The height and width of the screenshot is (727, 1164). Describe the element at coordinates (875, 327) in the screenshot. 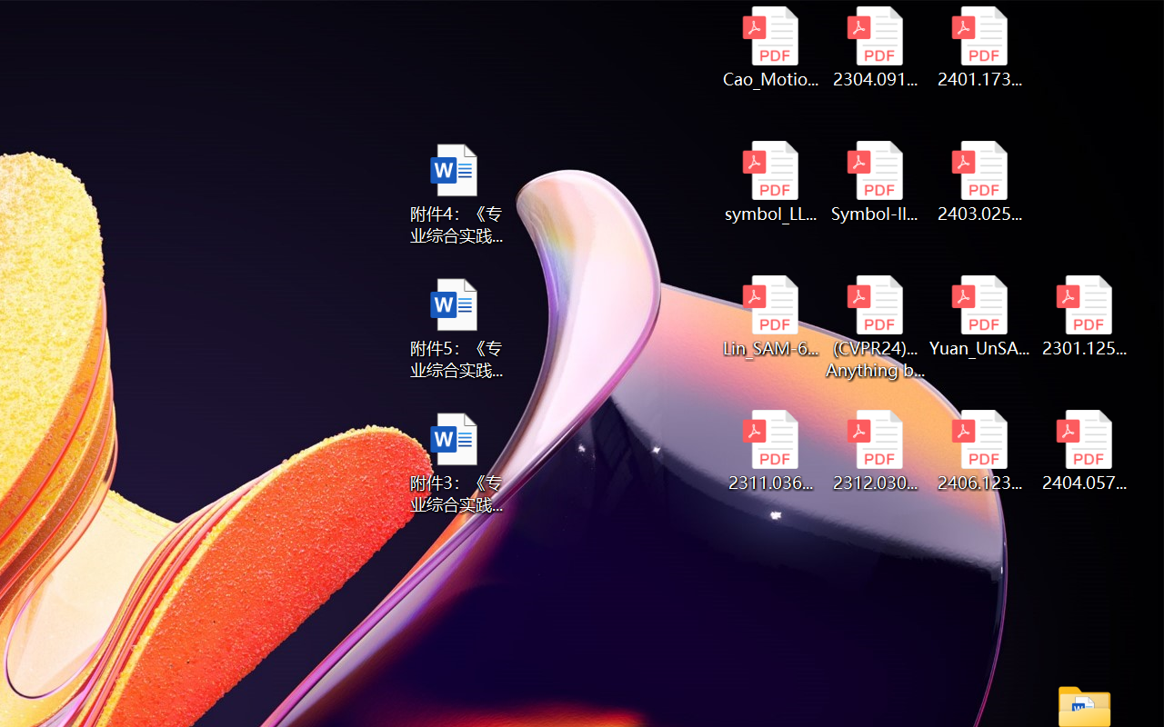

I see `(CVPR24)Matching Anything by Segmenting Anything.pdf` at that location.